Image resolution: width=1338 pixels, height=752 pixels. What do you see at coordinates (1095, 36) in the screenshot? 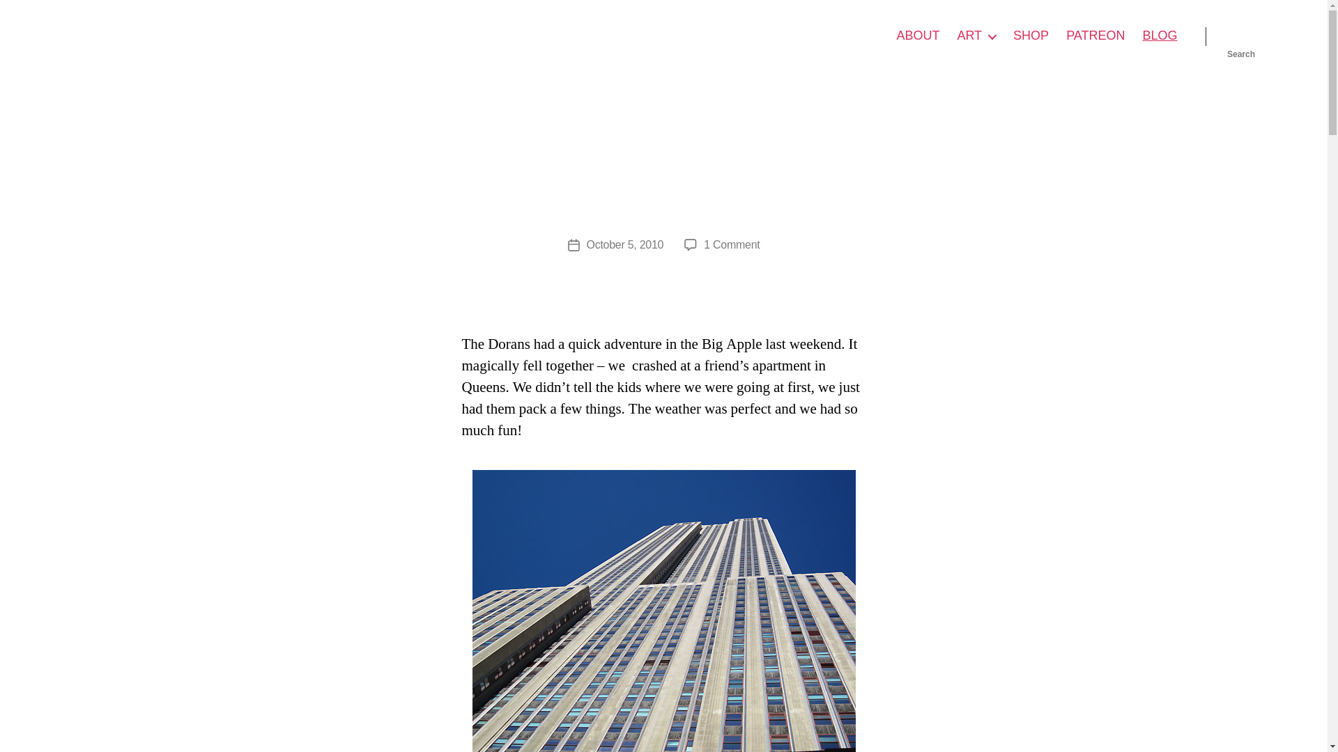
I see `JIM DORAN` at bounding box center [1095, 36].